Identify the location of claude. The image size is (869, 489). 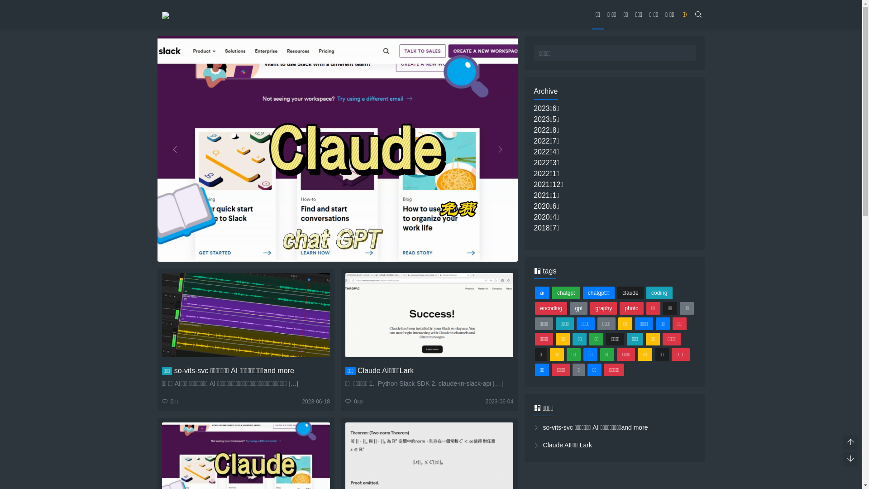
(630, 293).